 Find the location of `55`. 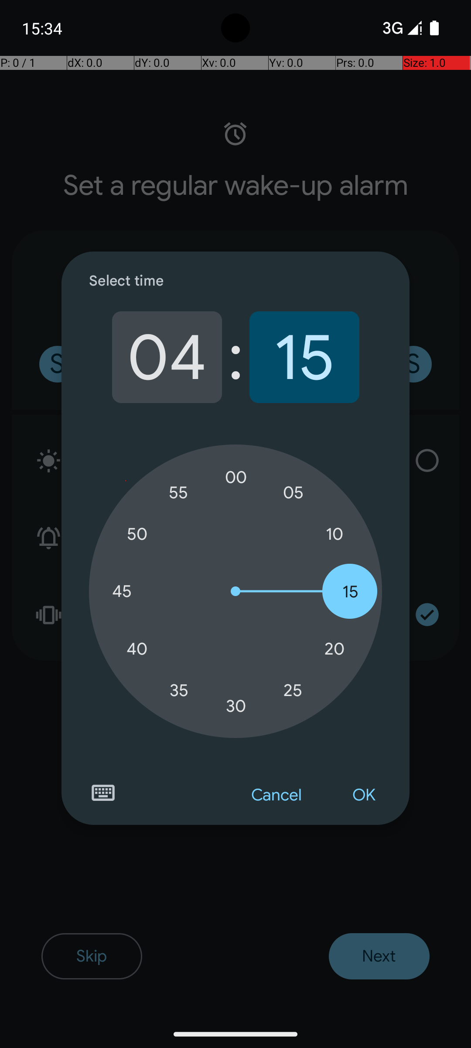

55 is located at coordinates (179, 493).